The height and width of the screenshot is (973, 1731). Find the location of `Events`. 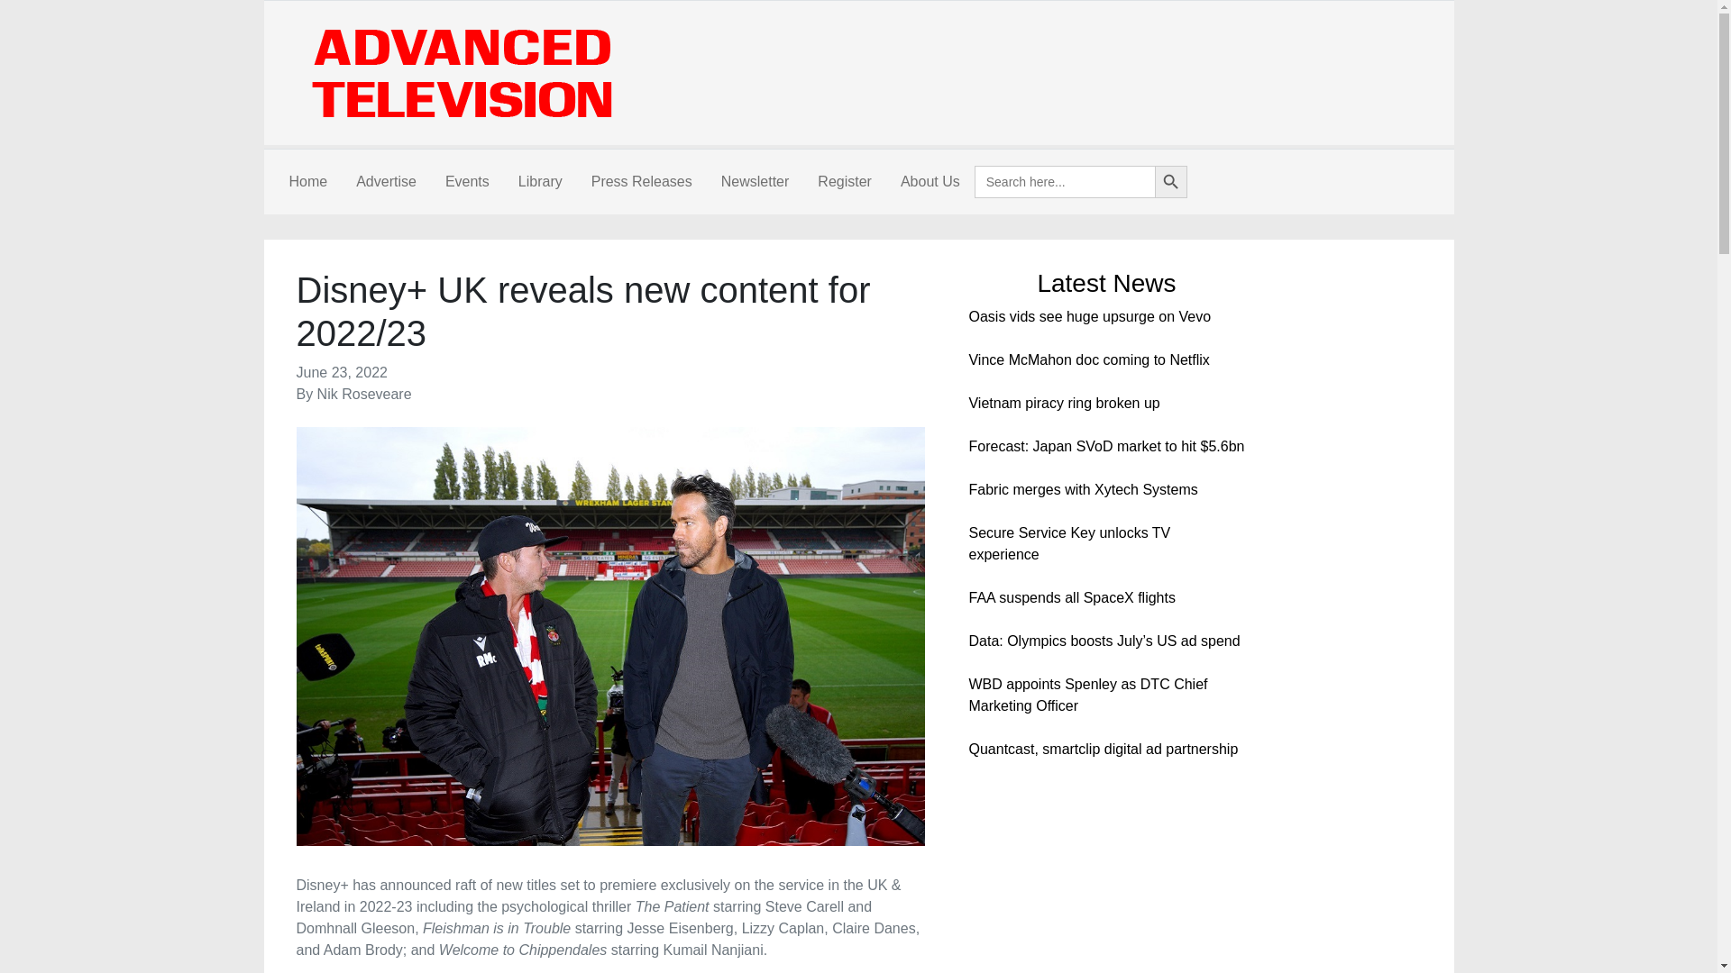

Events is located at coordinates (467, 182).